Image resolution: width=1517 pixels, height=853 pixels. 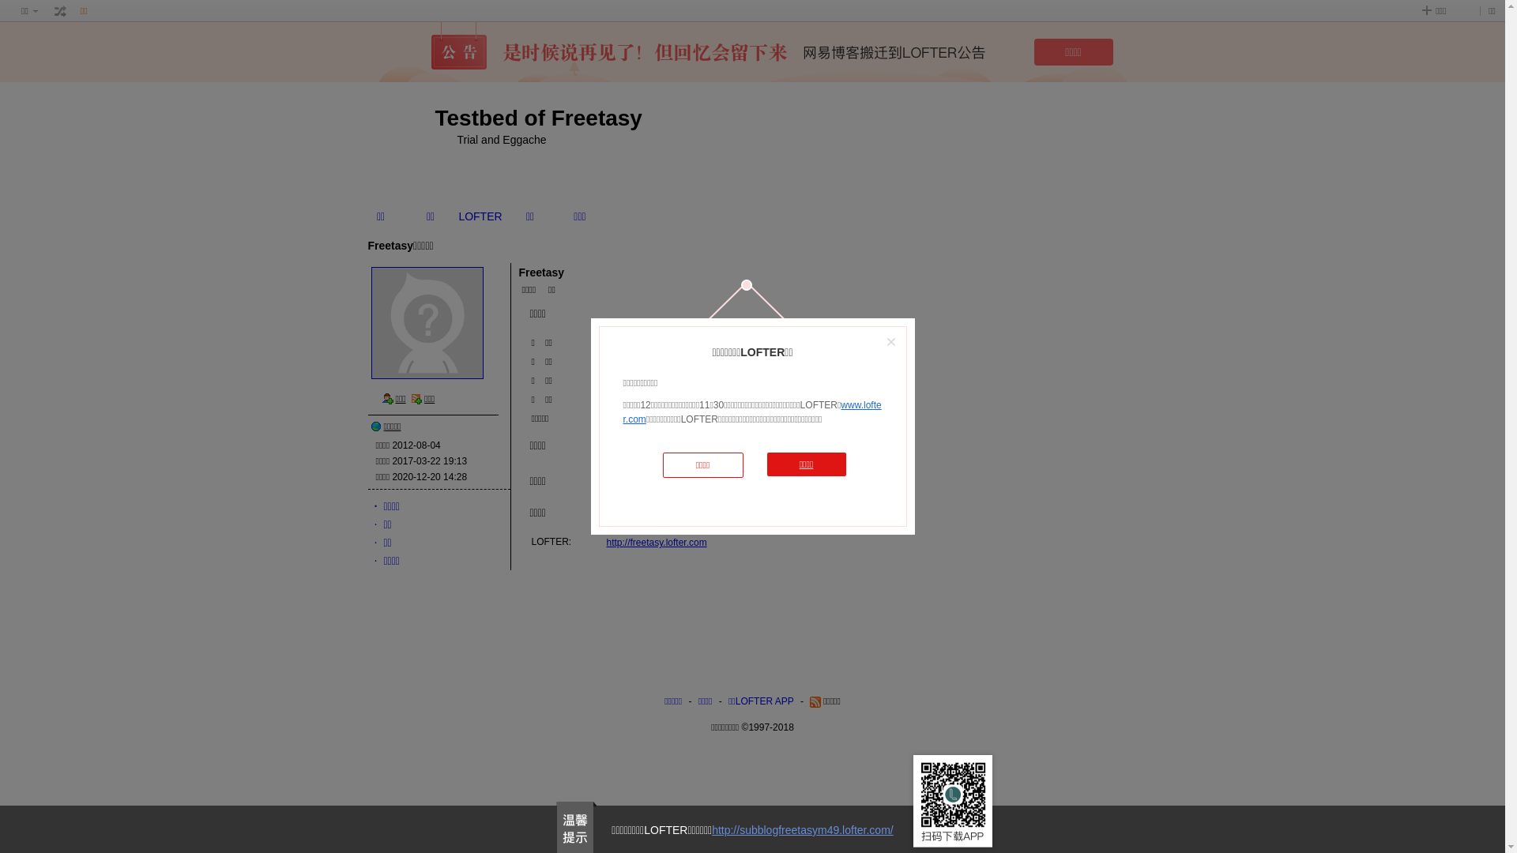 What do you see at coordinates (657, 543) in the screenshot?
I see `http://freetasy.lofter.com` at bounding box center [657, 543].